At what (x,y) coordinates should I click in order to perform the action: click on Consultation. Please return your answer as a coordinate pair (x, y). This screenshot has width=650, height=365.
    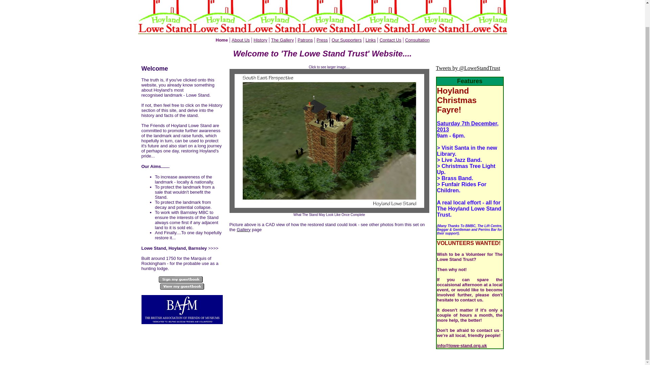
    Looking at the image, I should click on (417, 40).